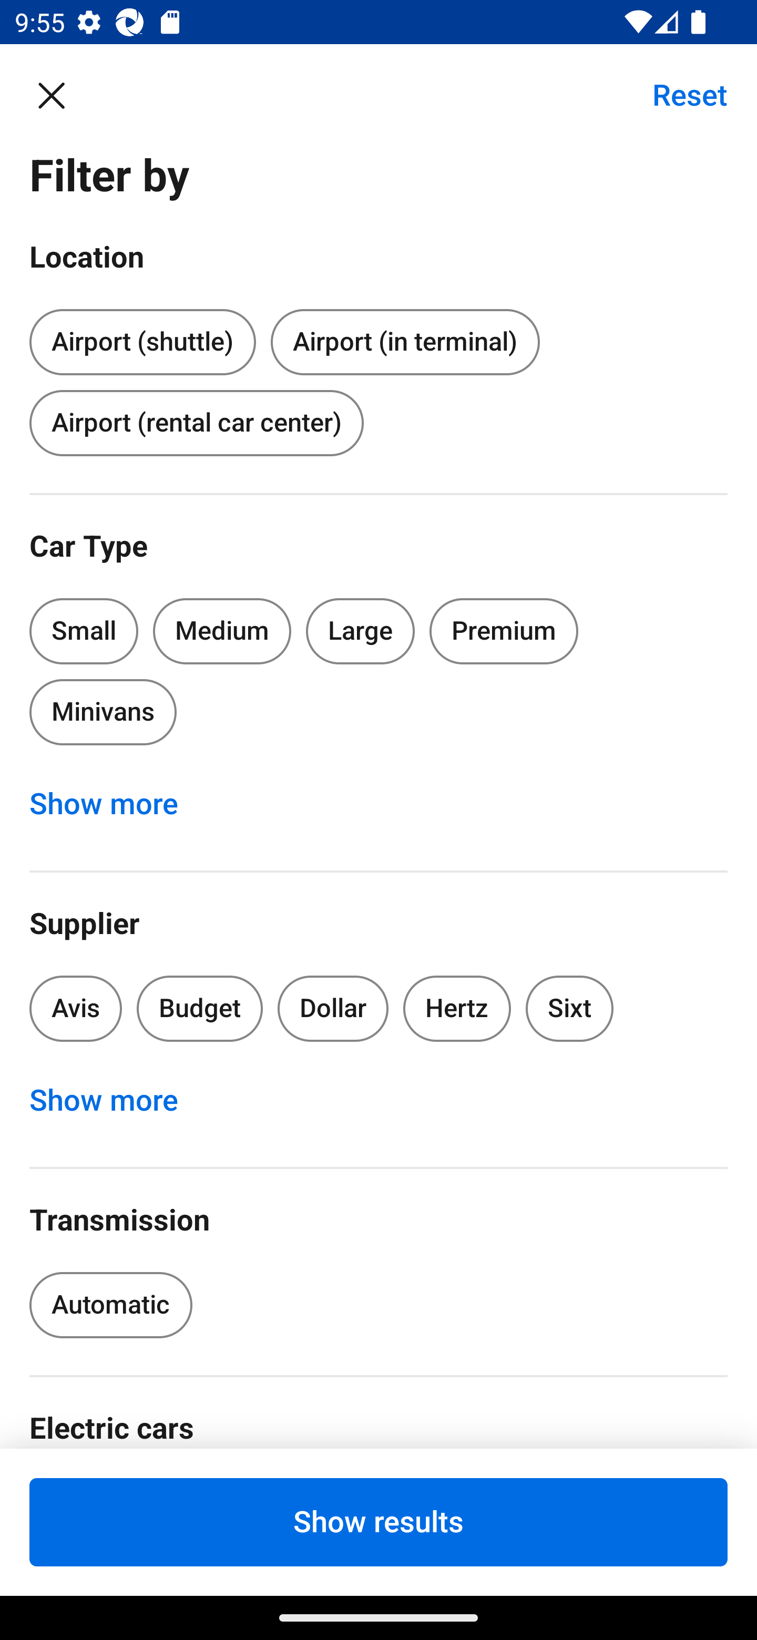 Image resolution: width=757 pixels, height=1640 pixels. I want to click on Premium, so click(504, 631).